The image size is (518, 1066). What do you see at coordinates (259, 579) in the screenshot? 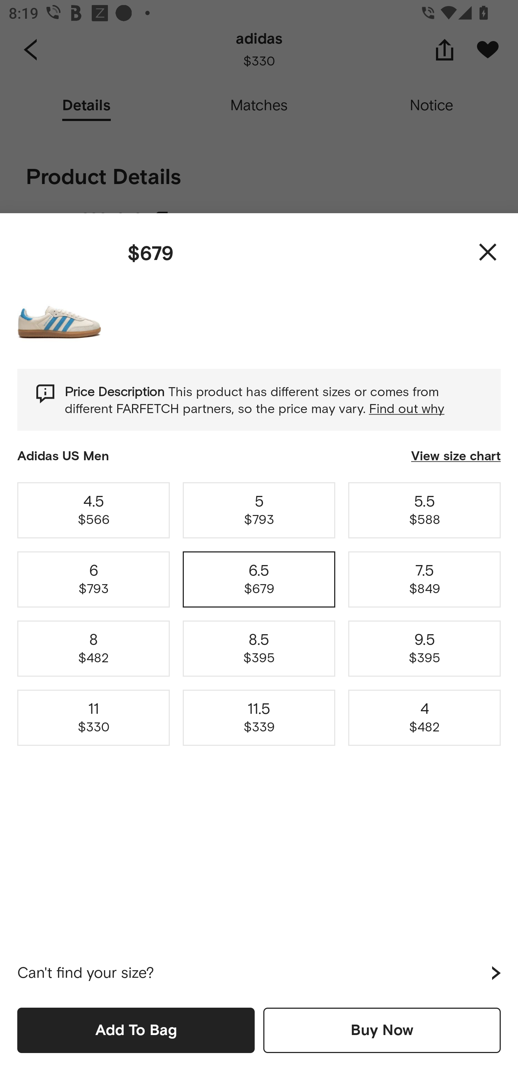
I see `6.5 $679` at bounding box center [259, 579].